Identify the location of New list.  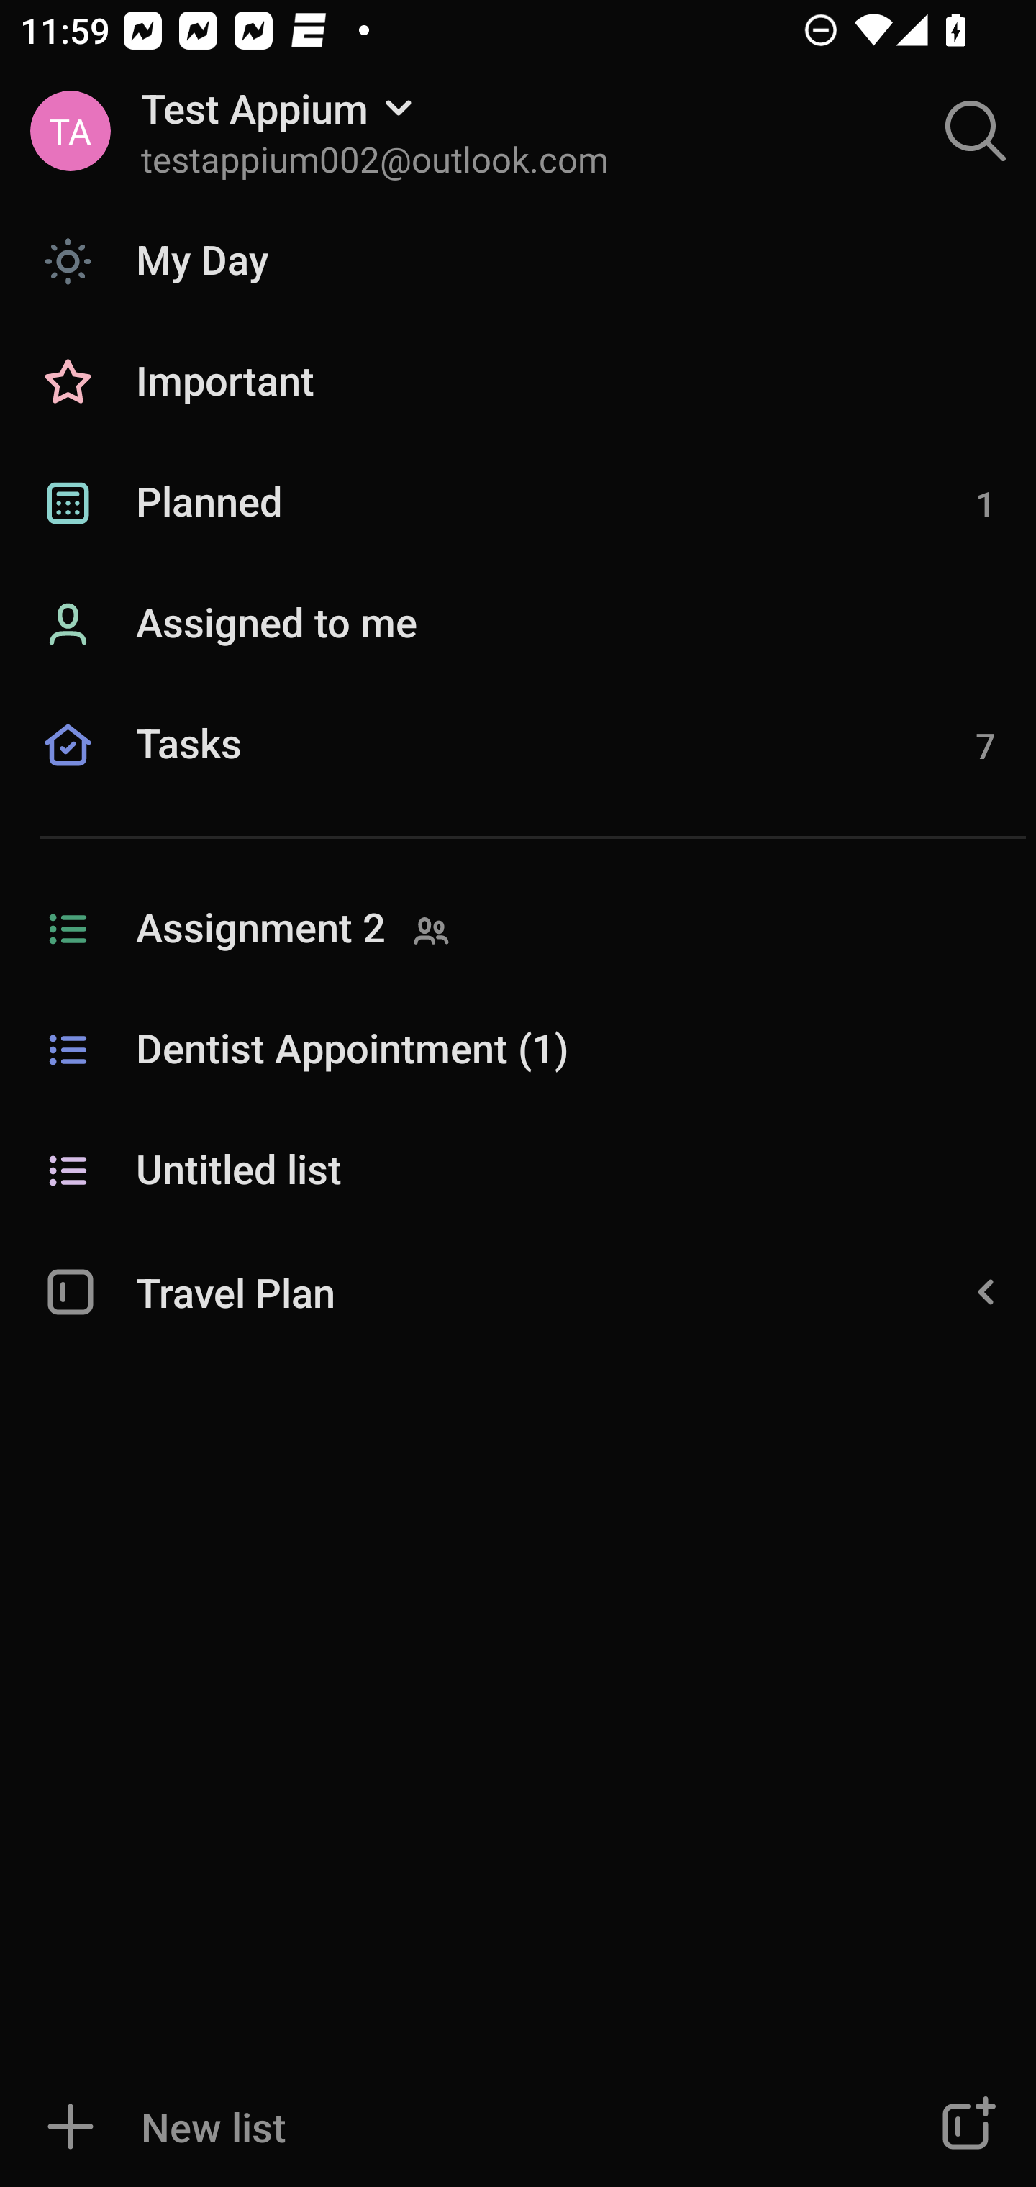
(435, 2127).